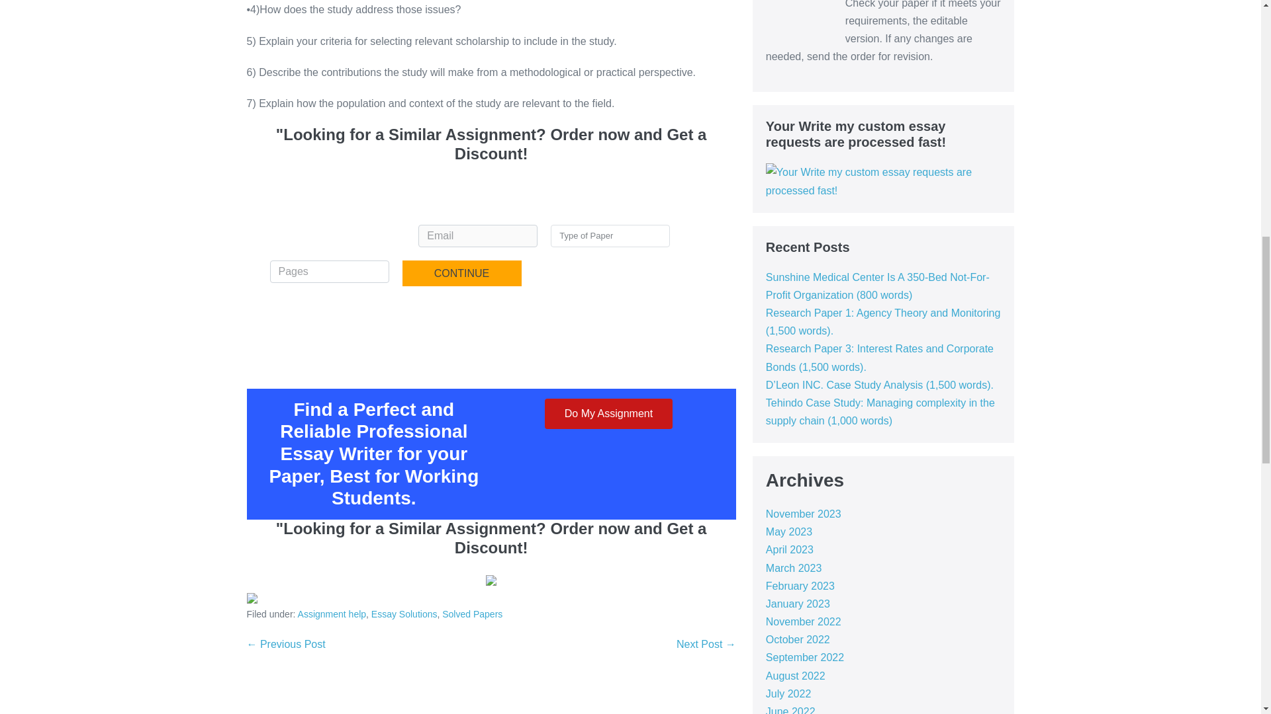 This screenshot has height=714, width=1271. I want to click on Assignment help, so click(332, 614).